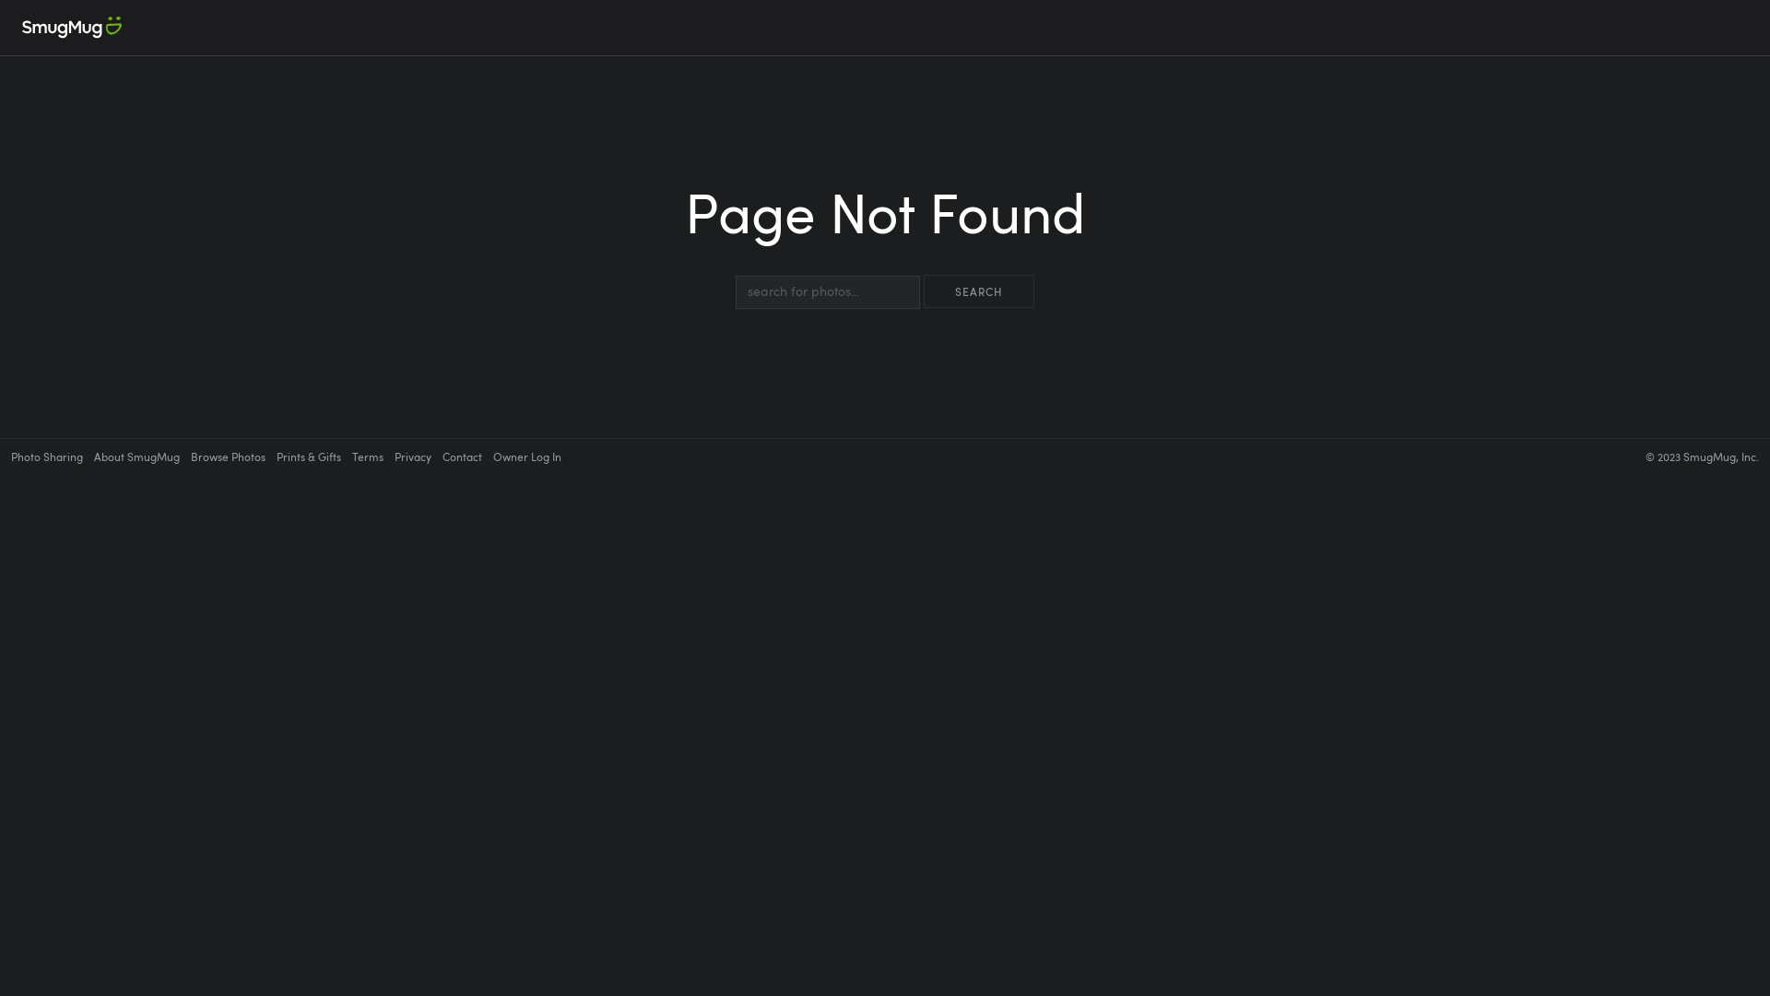 This screenshot has width=1770, height=996. What do you see at coordinates (979, 291) in the screenshot?
I see `SEARCH` at bounding box center [979, 291].